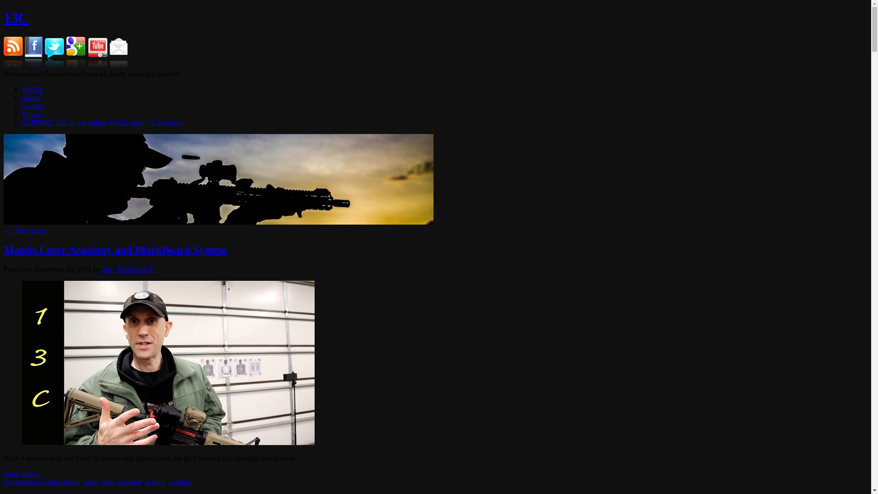  Describe the element at coordinates (55, 66) in the screenshot. I see `Twitter` at that location.